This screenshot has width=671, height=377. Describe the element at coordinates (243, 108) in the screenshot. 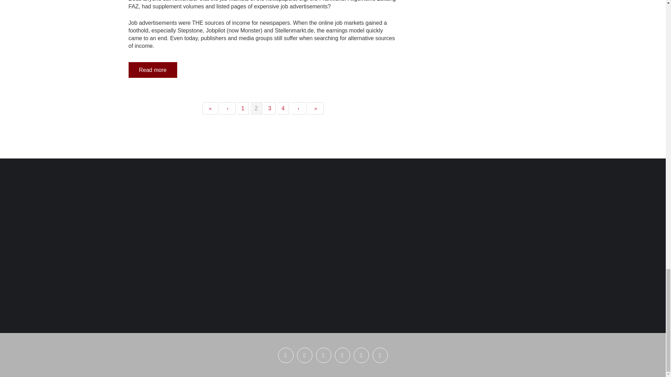

I see `1` at that location.